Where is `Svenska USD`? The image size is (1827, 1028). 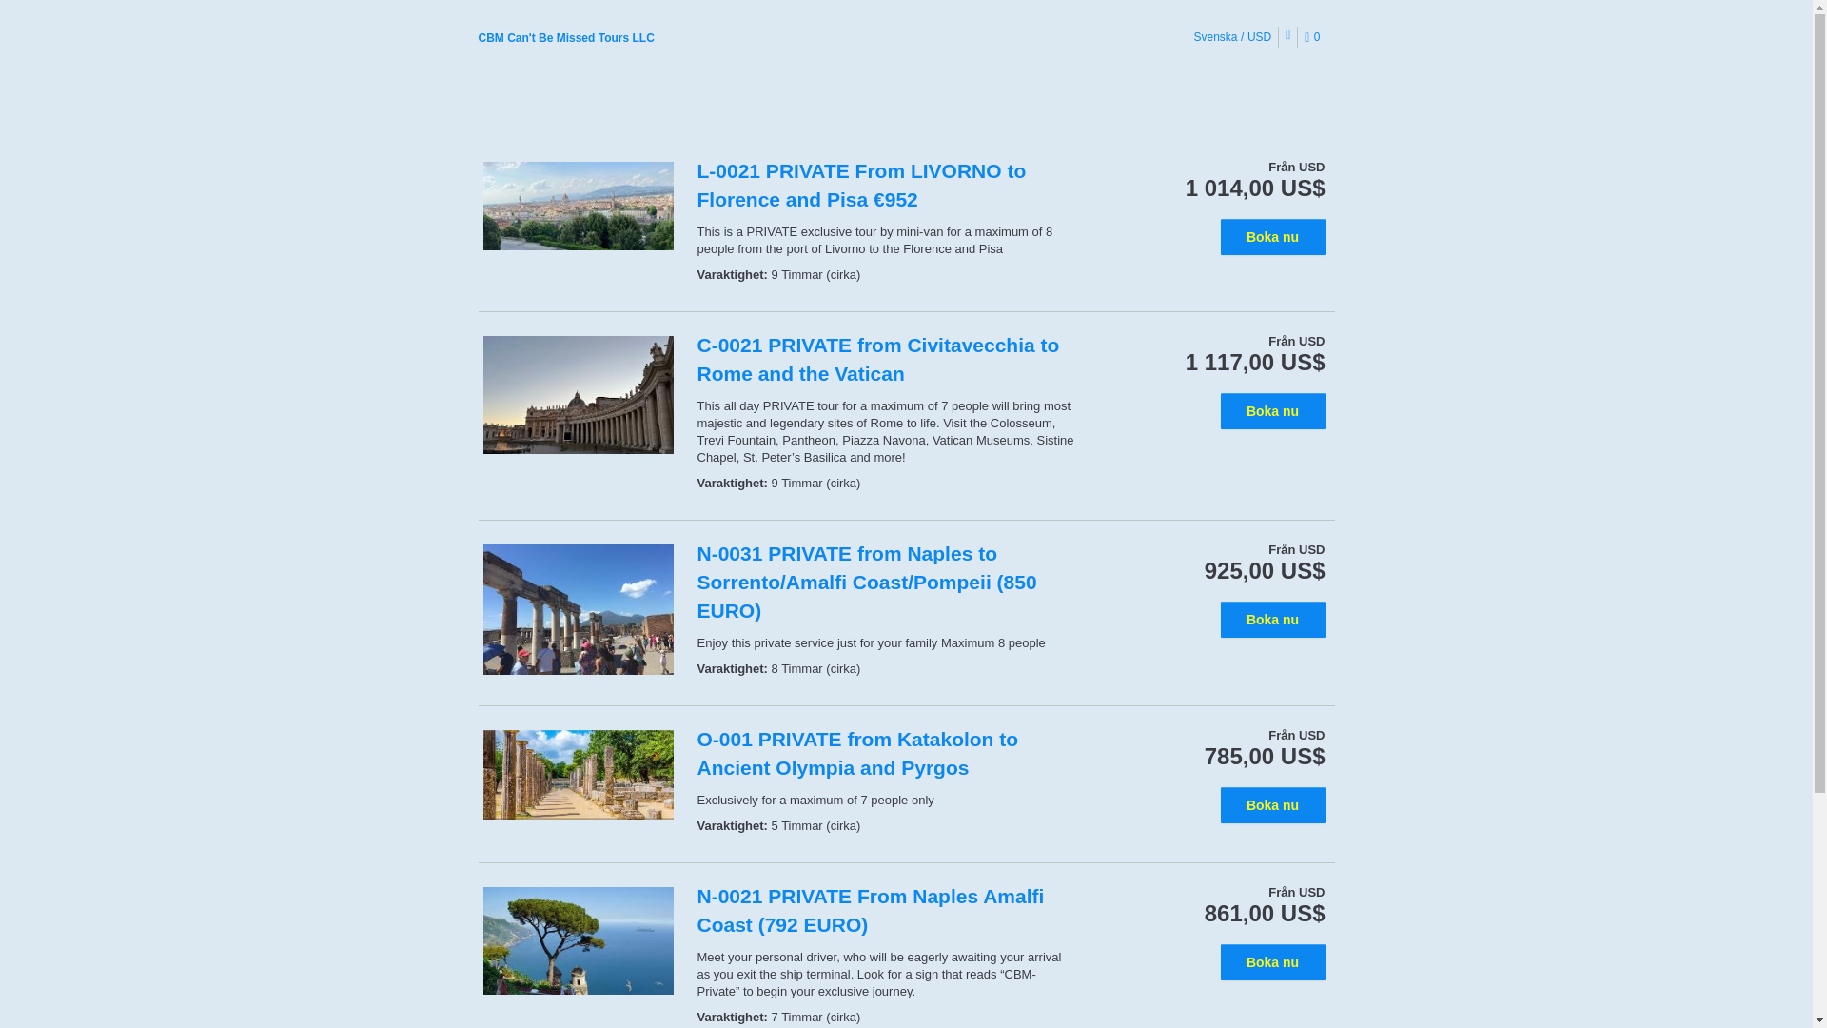 Svenska USD is located at coordinates (1233, 36).